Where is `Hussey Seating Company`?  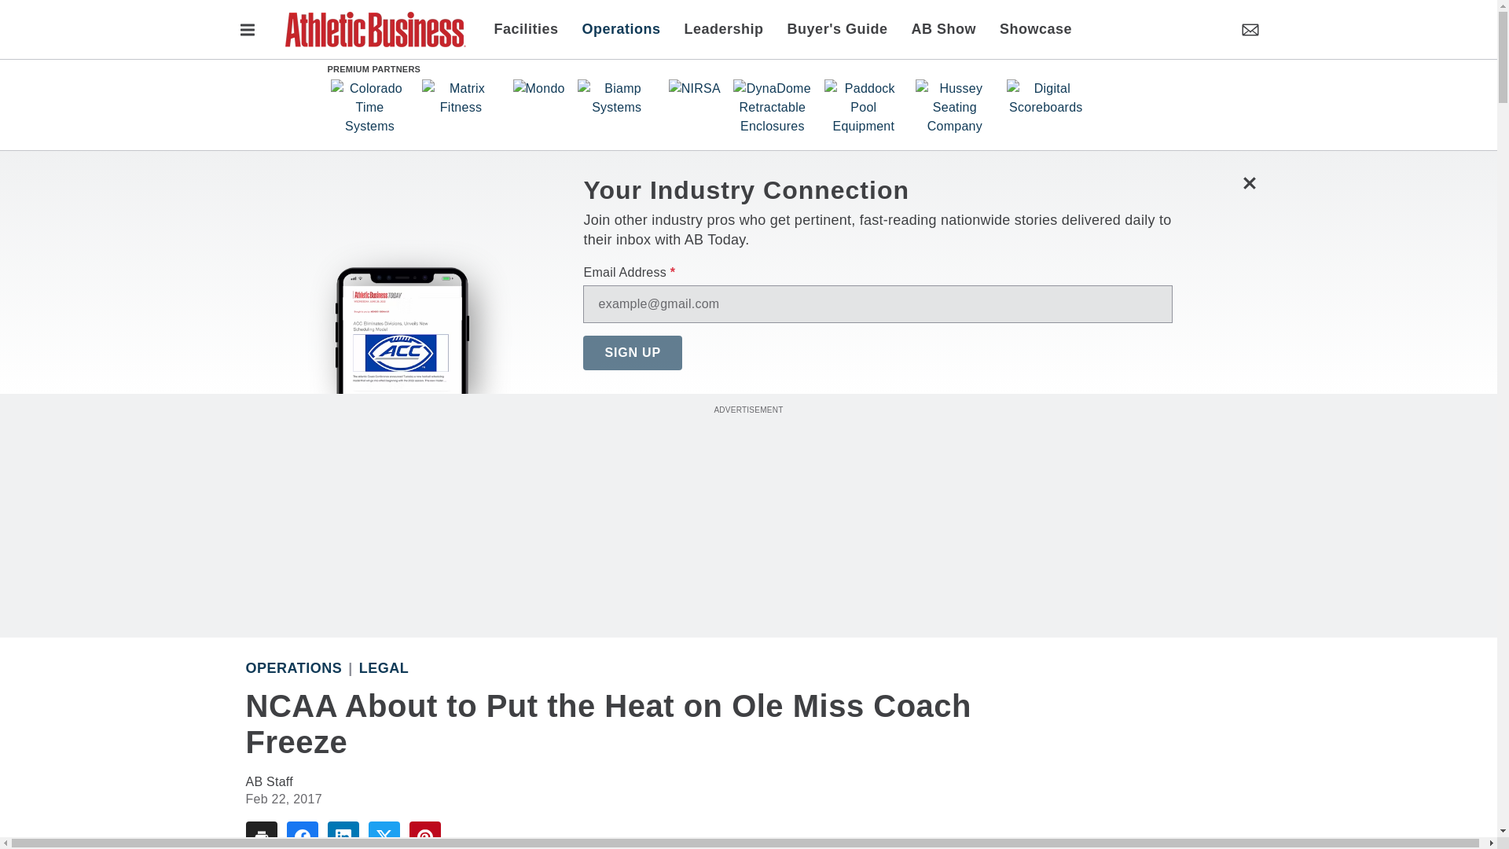 Hussey Seating Company is located at coordinates (955, 107).